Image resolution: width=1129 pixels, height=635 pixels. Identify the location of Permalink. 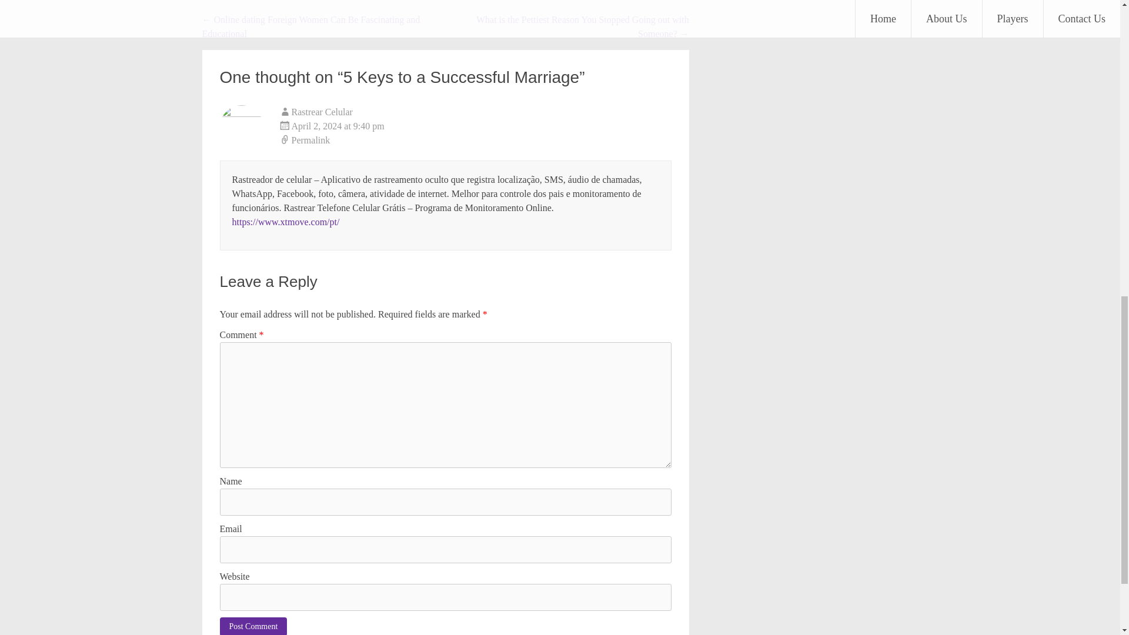
(475, 140).